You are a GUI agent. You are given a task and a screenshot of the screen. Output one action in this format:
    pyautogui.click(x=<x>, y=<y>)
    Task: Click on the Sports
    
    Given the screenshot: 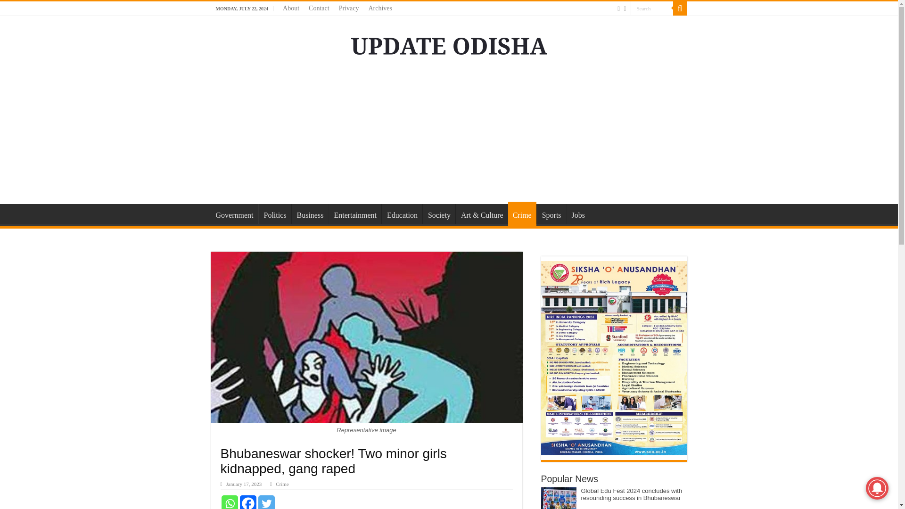 What is the action you would take?
    pyautogui.click(x=551, y=214)
    